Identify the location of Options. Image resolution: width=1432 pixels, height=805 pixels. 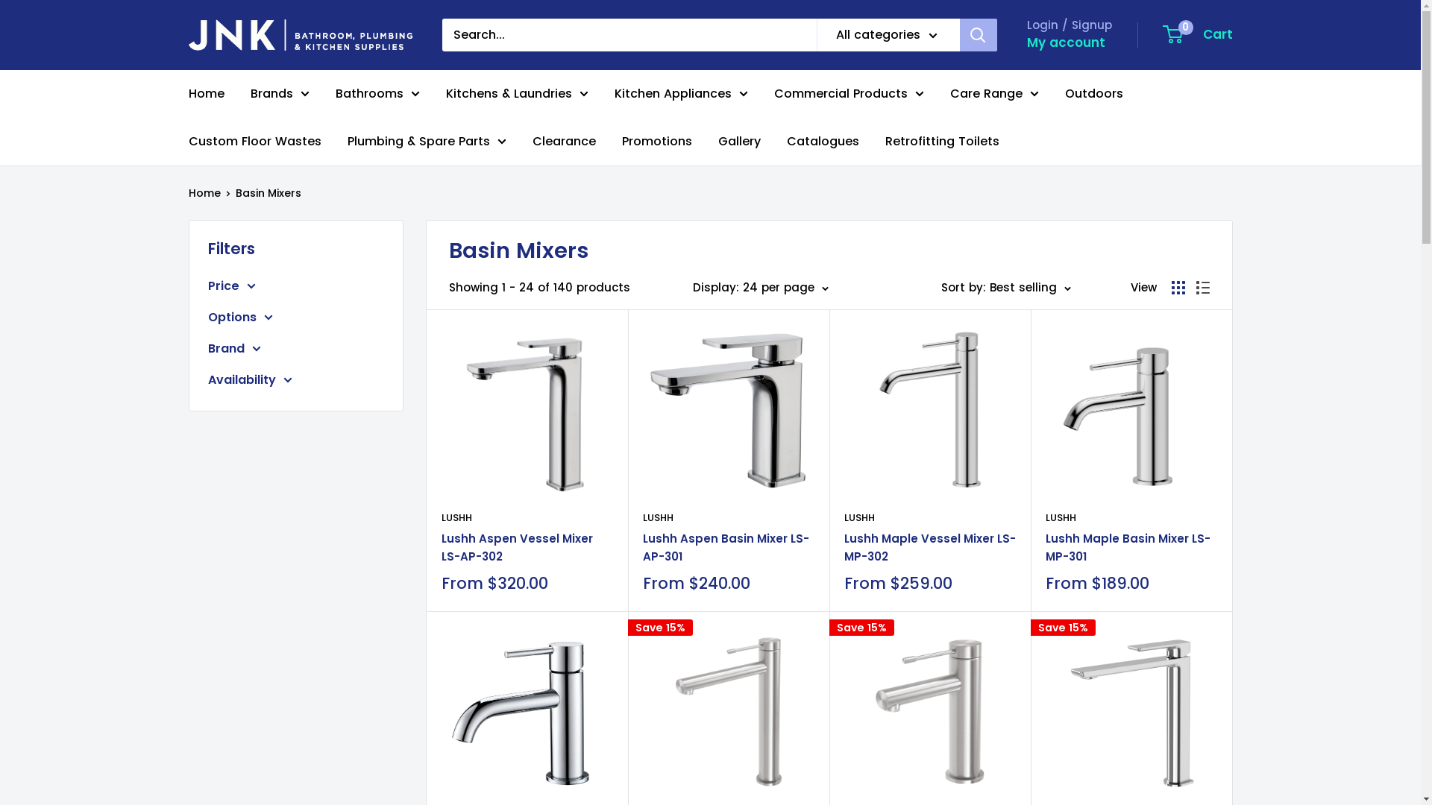
(295, 318).